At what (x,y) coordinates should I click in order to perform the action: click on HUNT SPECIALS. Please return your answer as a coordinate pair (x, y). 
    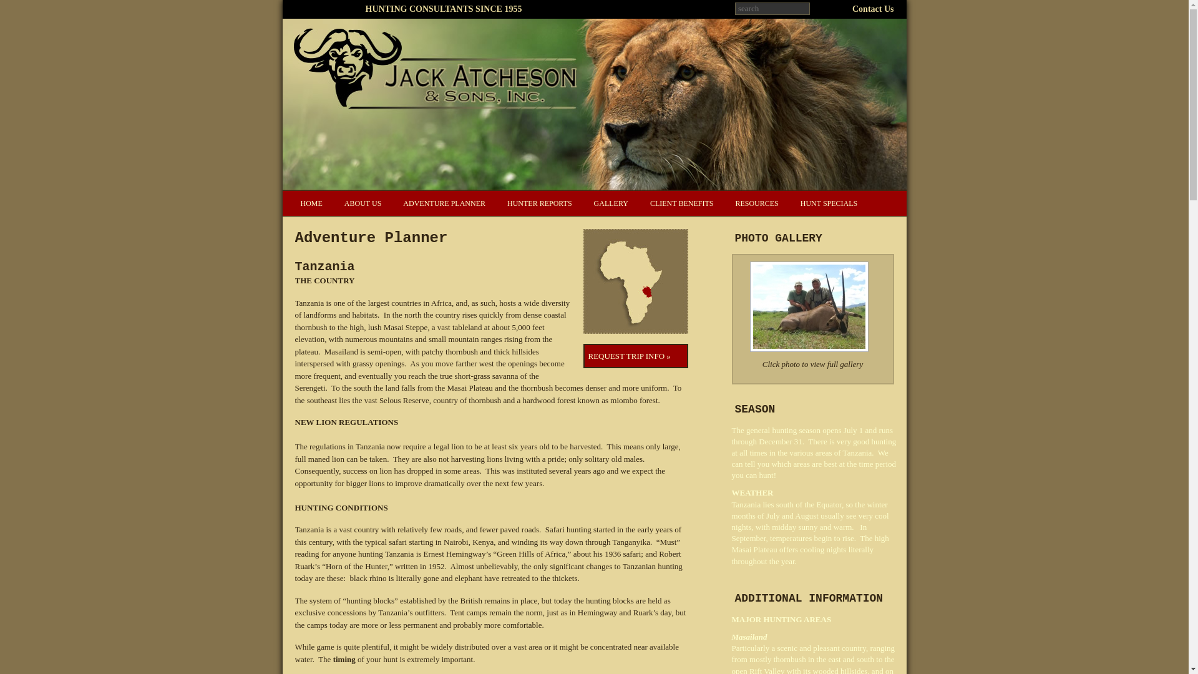
    Looking at the image, I should click on (831, 203).